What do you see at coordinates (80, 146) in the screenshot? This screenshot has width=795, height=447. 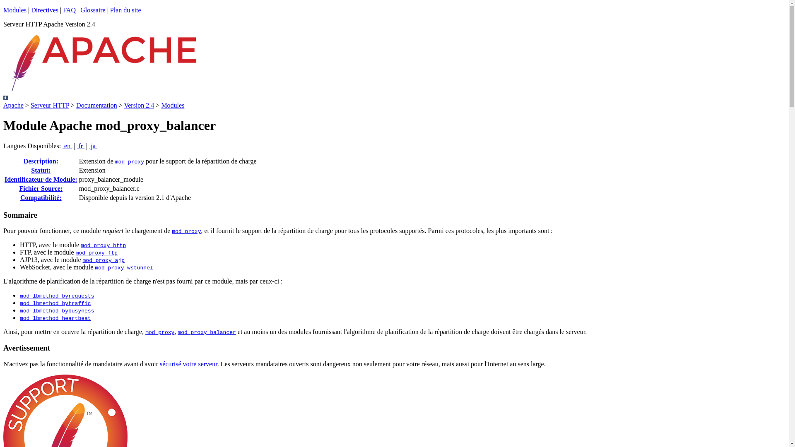 I see ` fr ` at bounding box center [80, 146].